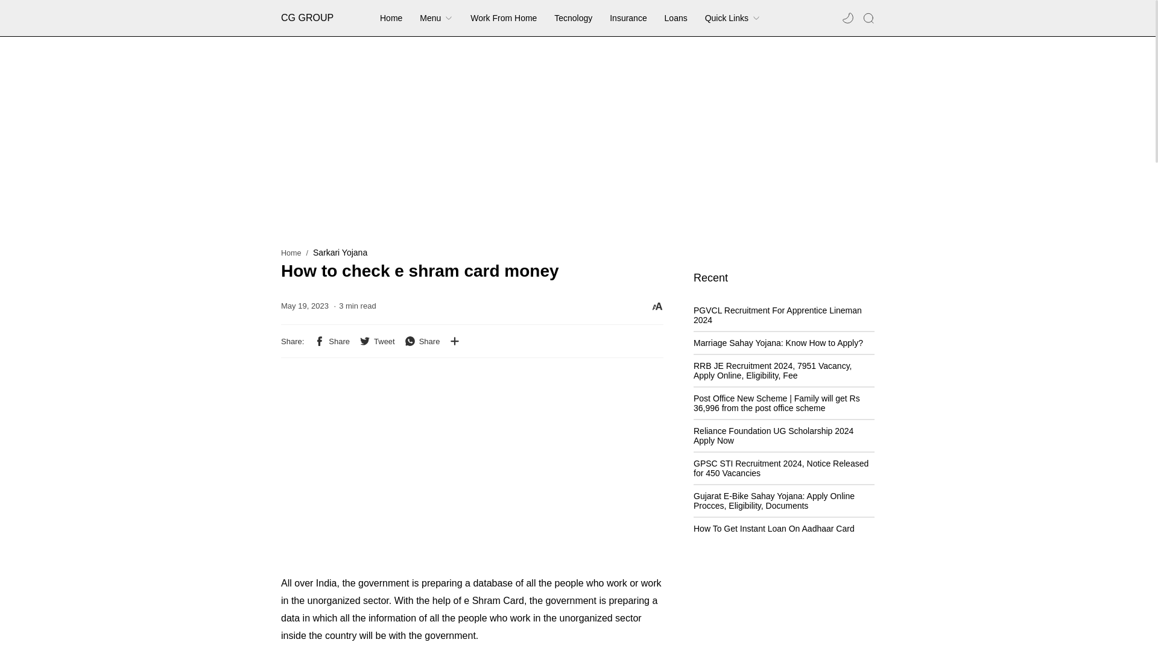 This screenshot has height=651, width=1158. What do you see at coordinates (777, 315) in the screenshot?
I see `PGVCL Recruitment For Apprentice Lineman 2024` at bounding box center [777, 315].